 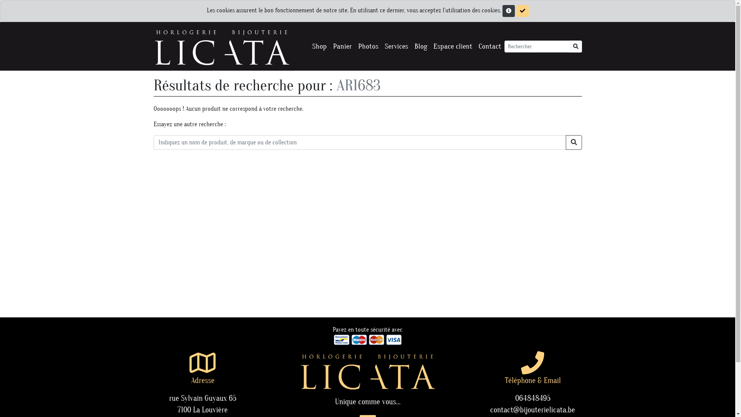 I want to click on Contact, so click(x=490, y=46).